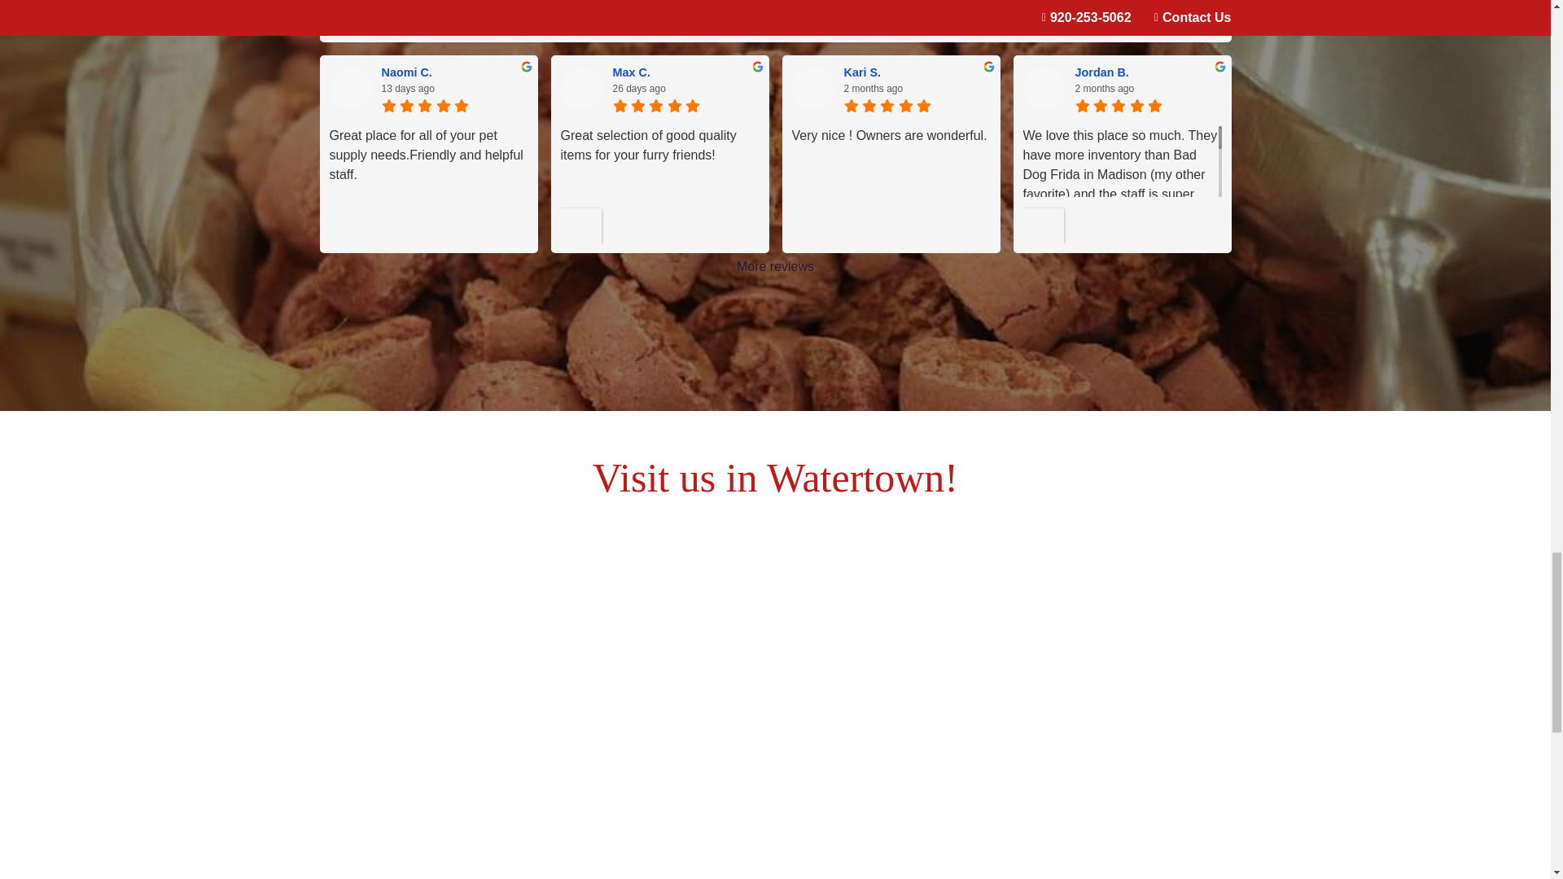 This screenshot has width=1563, height=879. I want to click on Pidder Padder Paws, so click(355, 7).